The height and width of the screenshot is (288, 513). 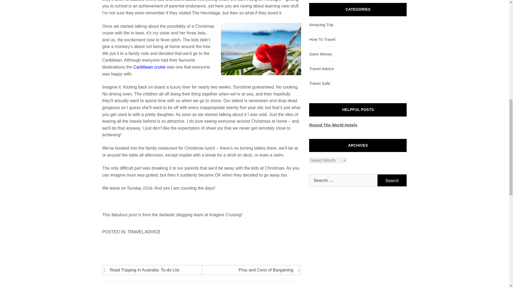 What do you see at coordinates (321, 54) in the screenshot?
I see `Save Money` at bounding box center [321, 54].